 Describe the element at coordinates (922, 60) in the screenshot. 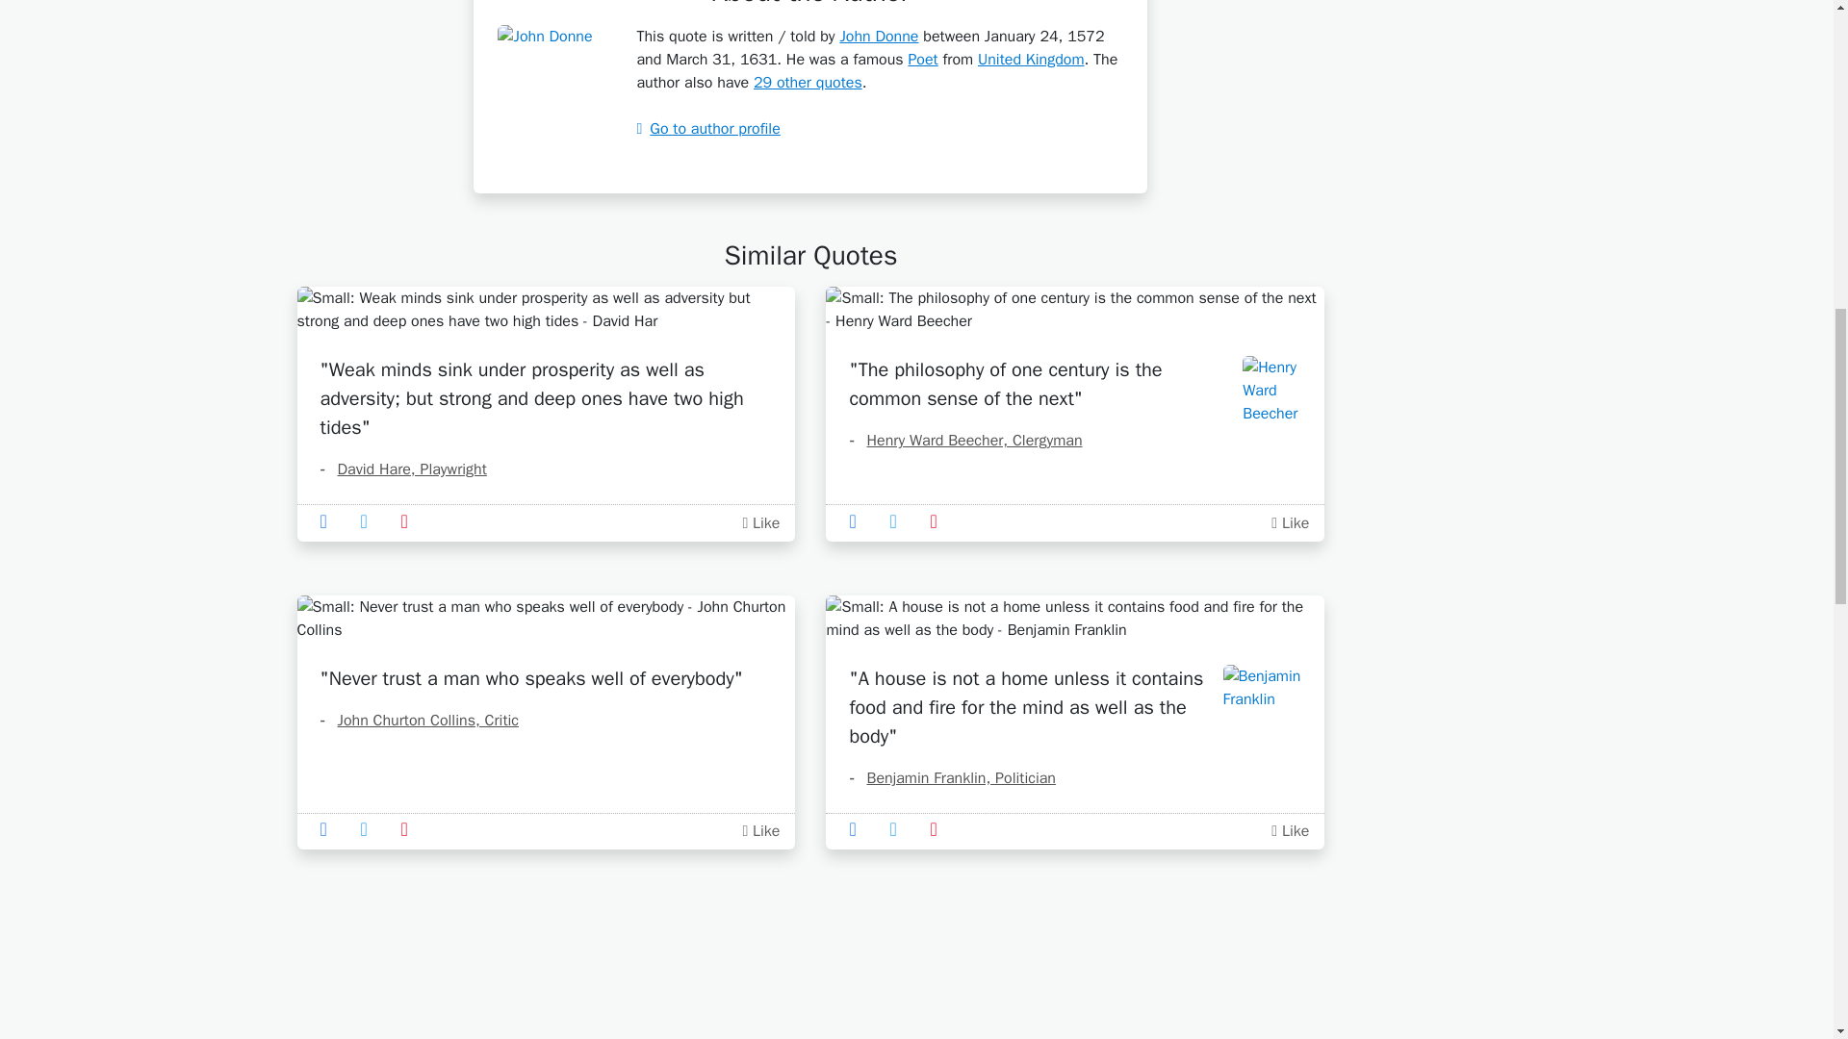

I see `Poet` at that location.